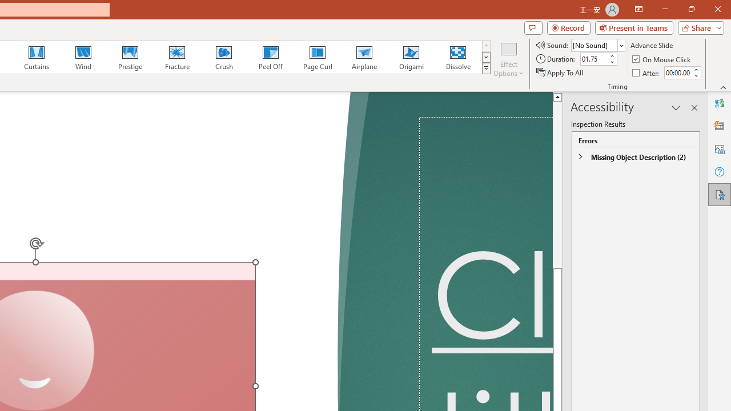 This screenshot has height=411, width=731. Describe the element at coordinates (662, 59) in the screenshot. I see `On Mouse Click` at that location.